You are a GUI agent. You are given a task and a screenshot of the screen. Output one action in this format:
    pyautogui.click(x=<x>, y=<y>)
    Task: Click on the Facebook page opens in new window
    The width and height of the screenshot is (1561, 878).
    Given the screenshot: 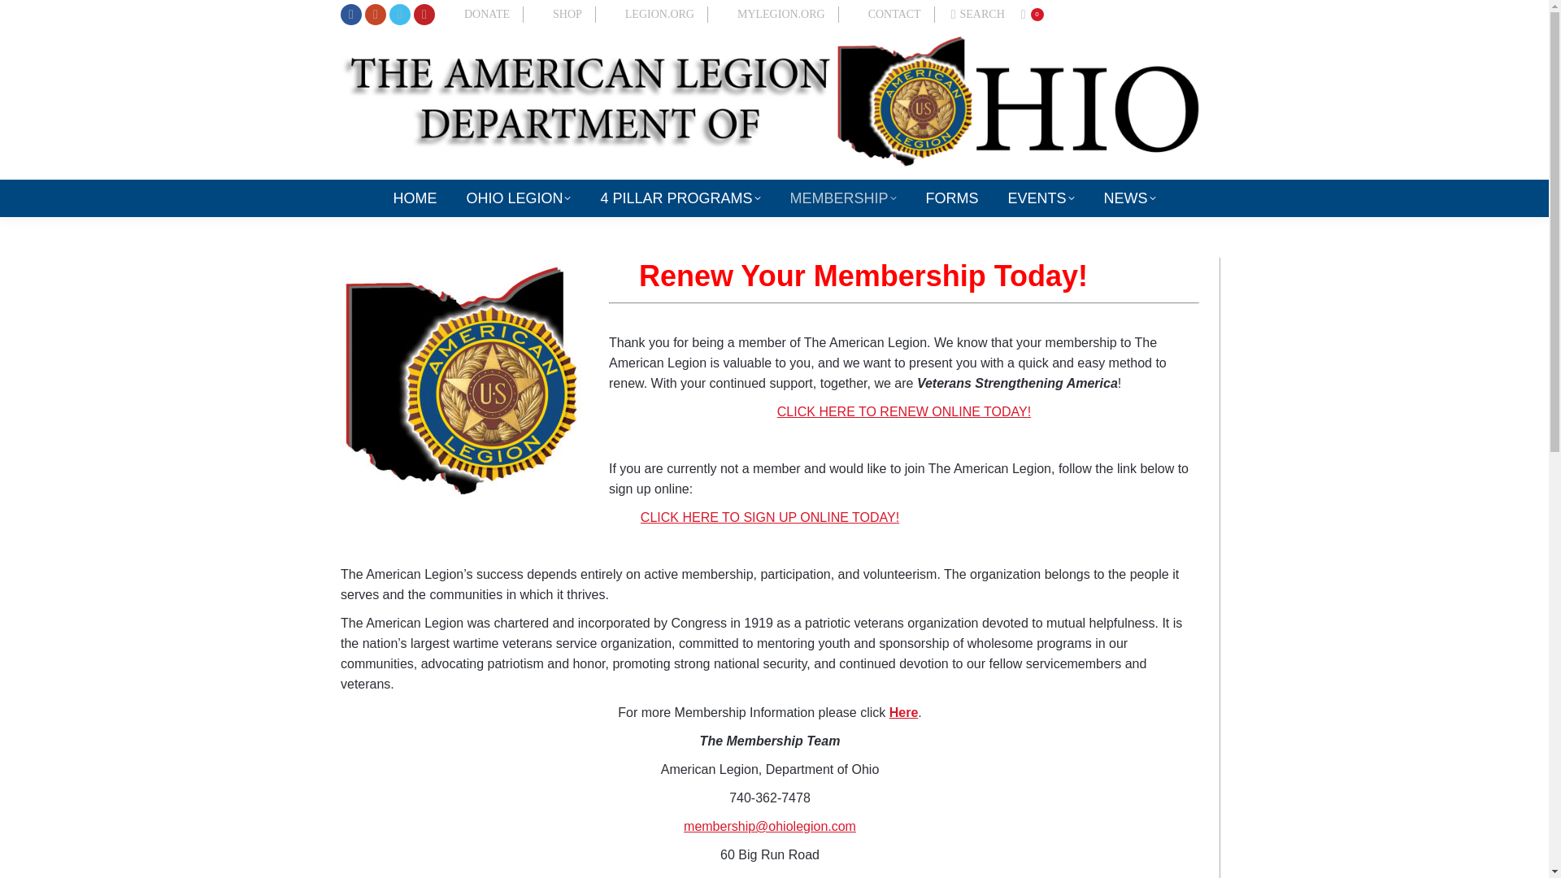 What is the action you would take?
    pyautogui.click(x=351, y=15)
    